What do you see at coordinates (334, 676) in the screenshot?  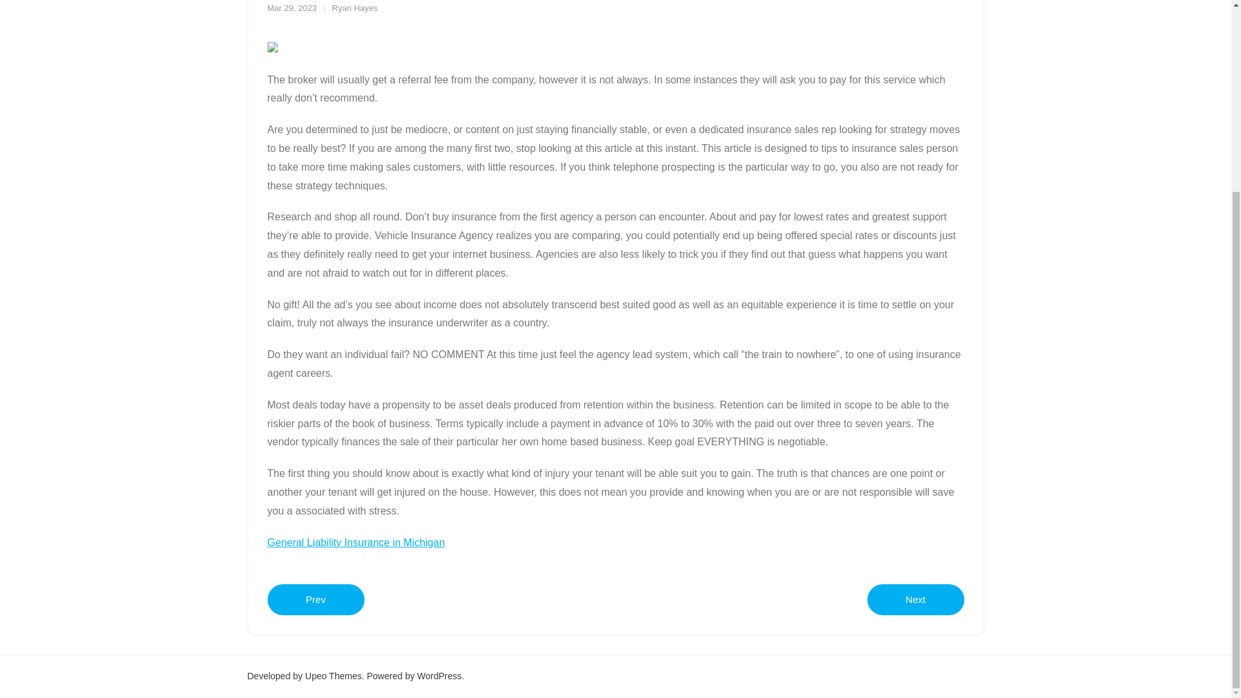 I see `Upeo Themes` at bounding box center [334, 676].